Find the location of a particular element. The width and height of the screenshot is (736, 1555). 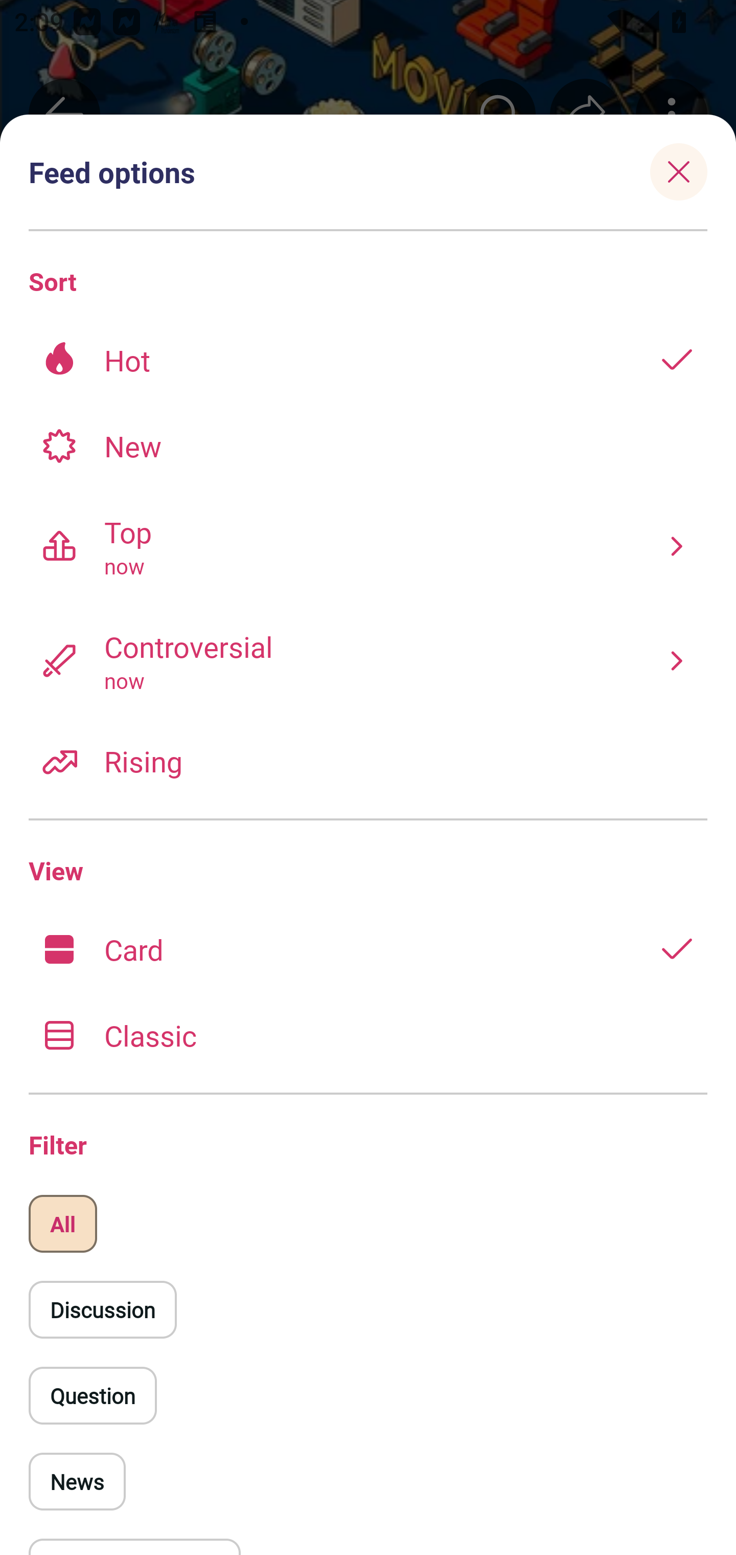

Card is located at coordinates (368, 949).